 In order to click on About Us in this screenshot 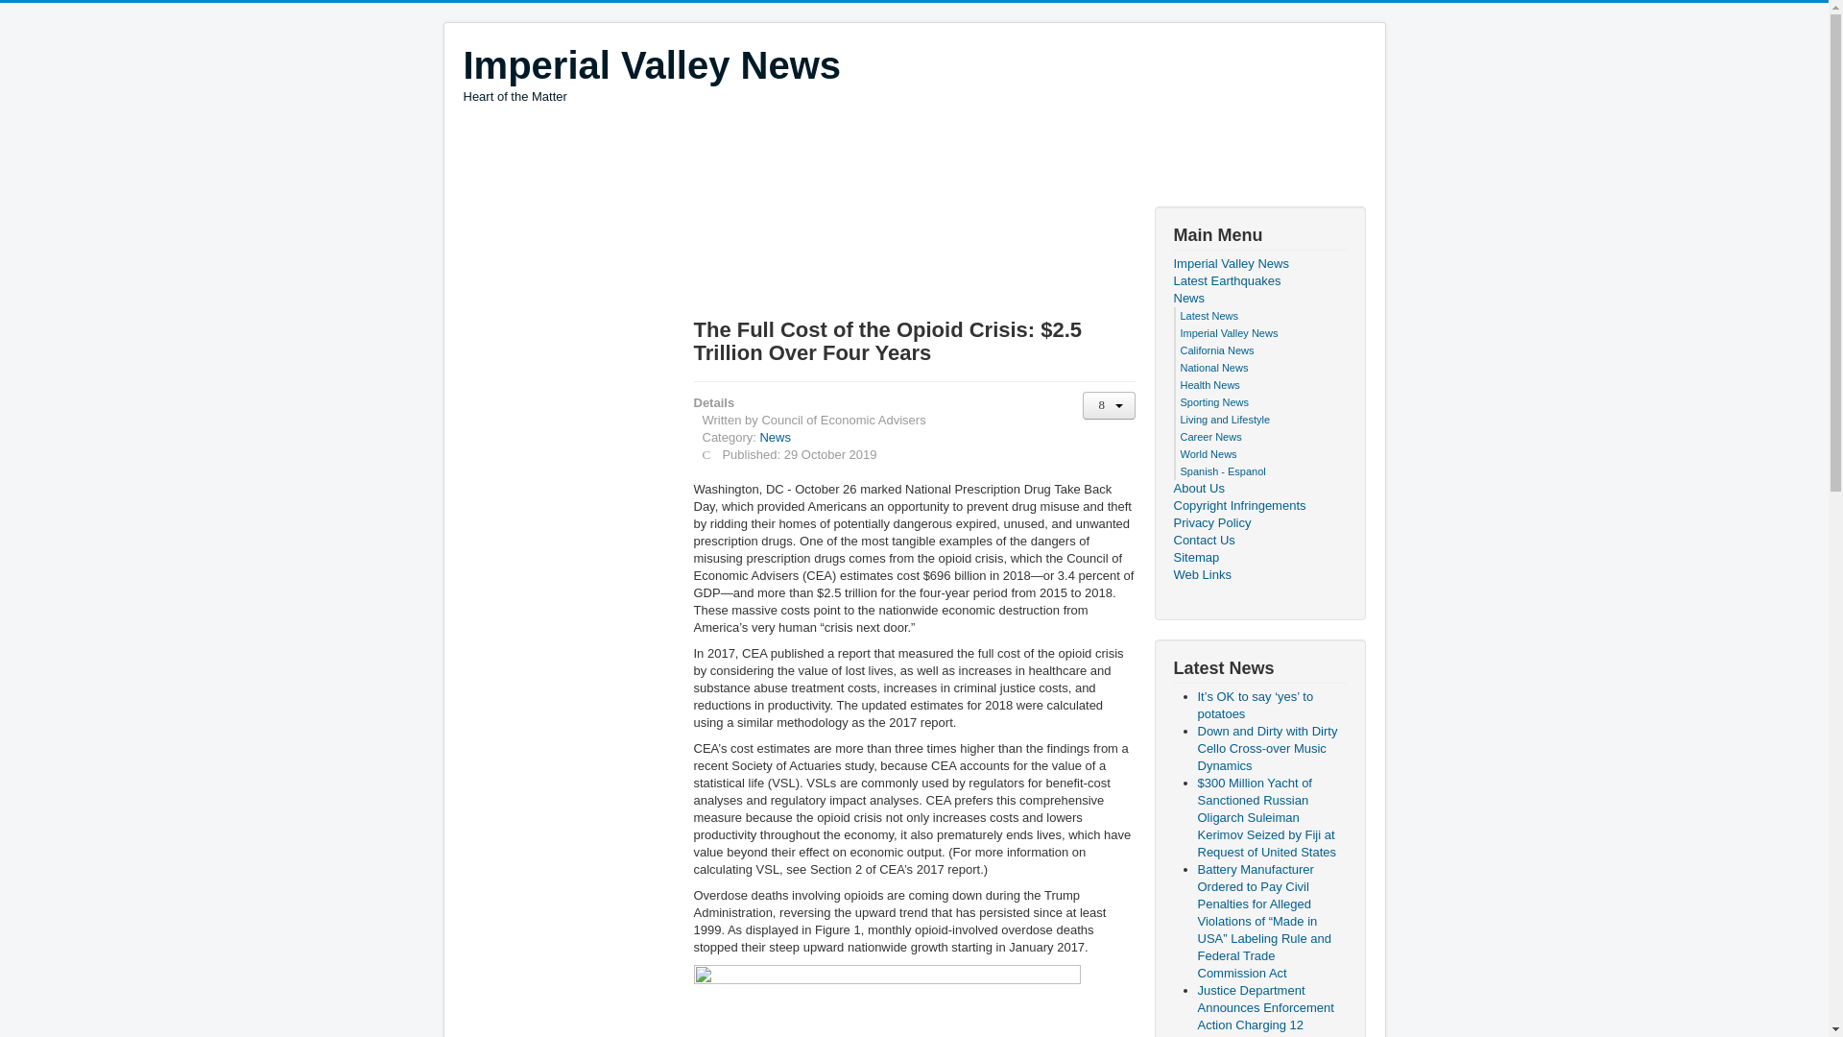, I will do `click(1258, 489)`.